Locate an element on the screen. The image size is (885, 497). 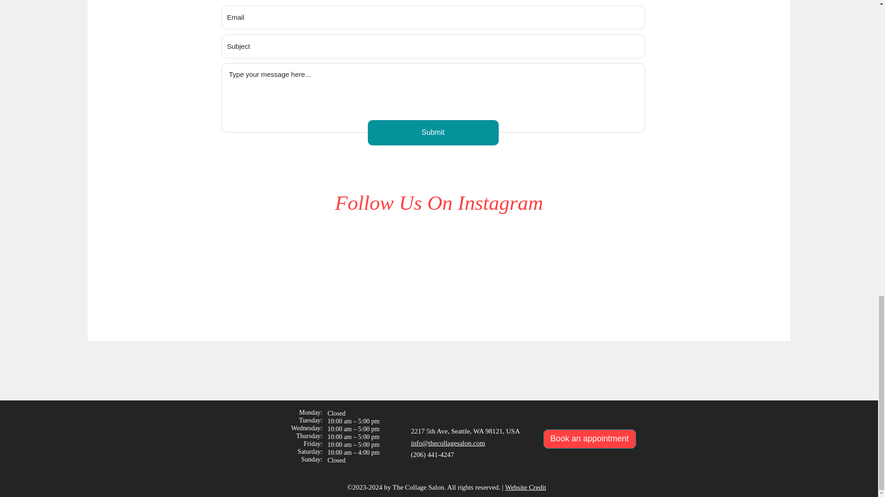
Book an appointment is located at coordinates (589, 439).